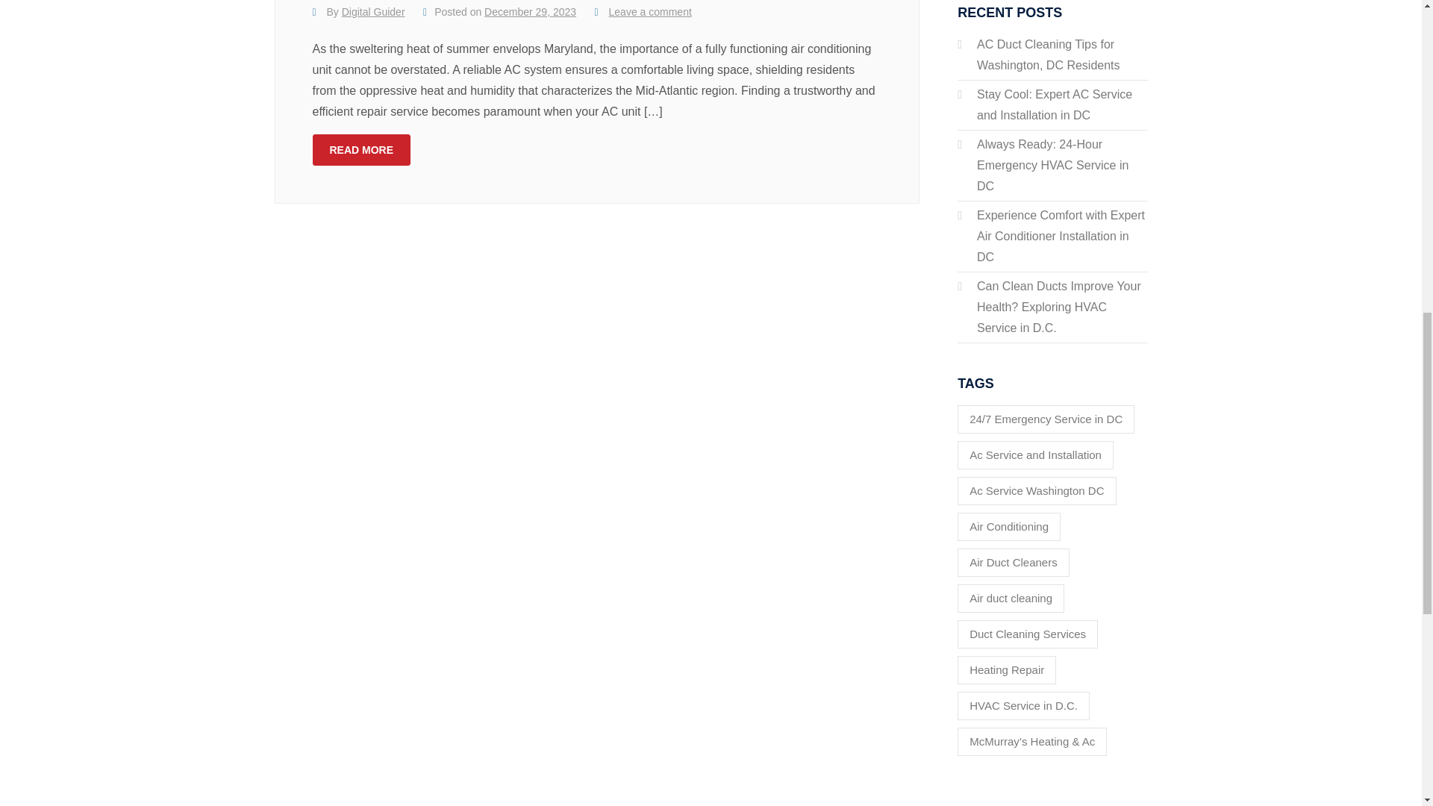 The height and width of the screenshot is (806, 1433). What do you see at coordinates (530, 11) in the screenshot?
I see `December 29, 2023` at bounding box center [530, 11].